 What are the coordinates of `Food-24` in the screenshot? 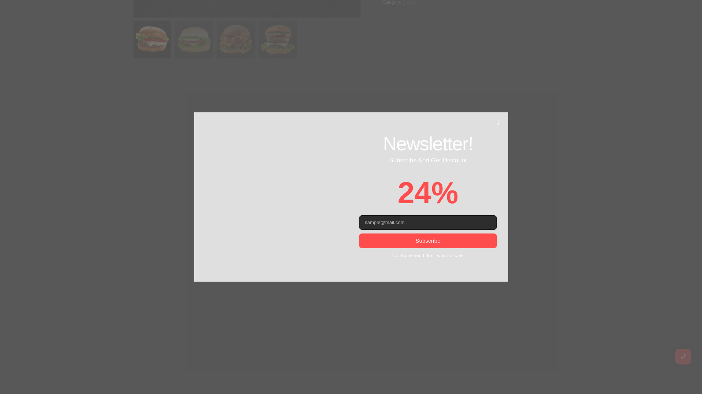 It's located at (247, 9).